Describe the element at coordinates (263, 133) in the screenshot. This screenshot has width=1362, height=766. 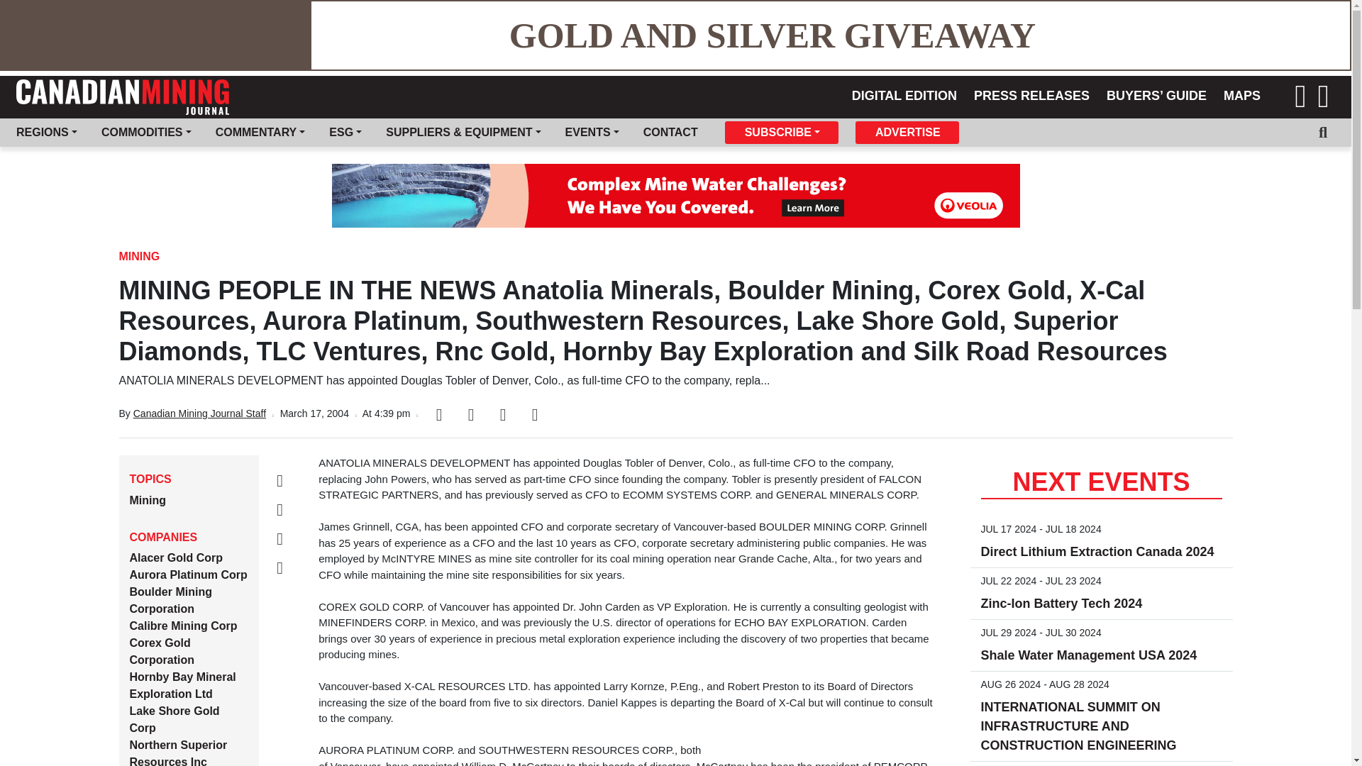
I see `COMMENTARY` at that location.